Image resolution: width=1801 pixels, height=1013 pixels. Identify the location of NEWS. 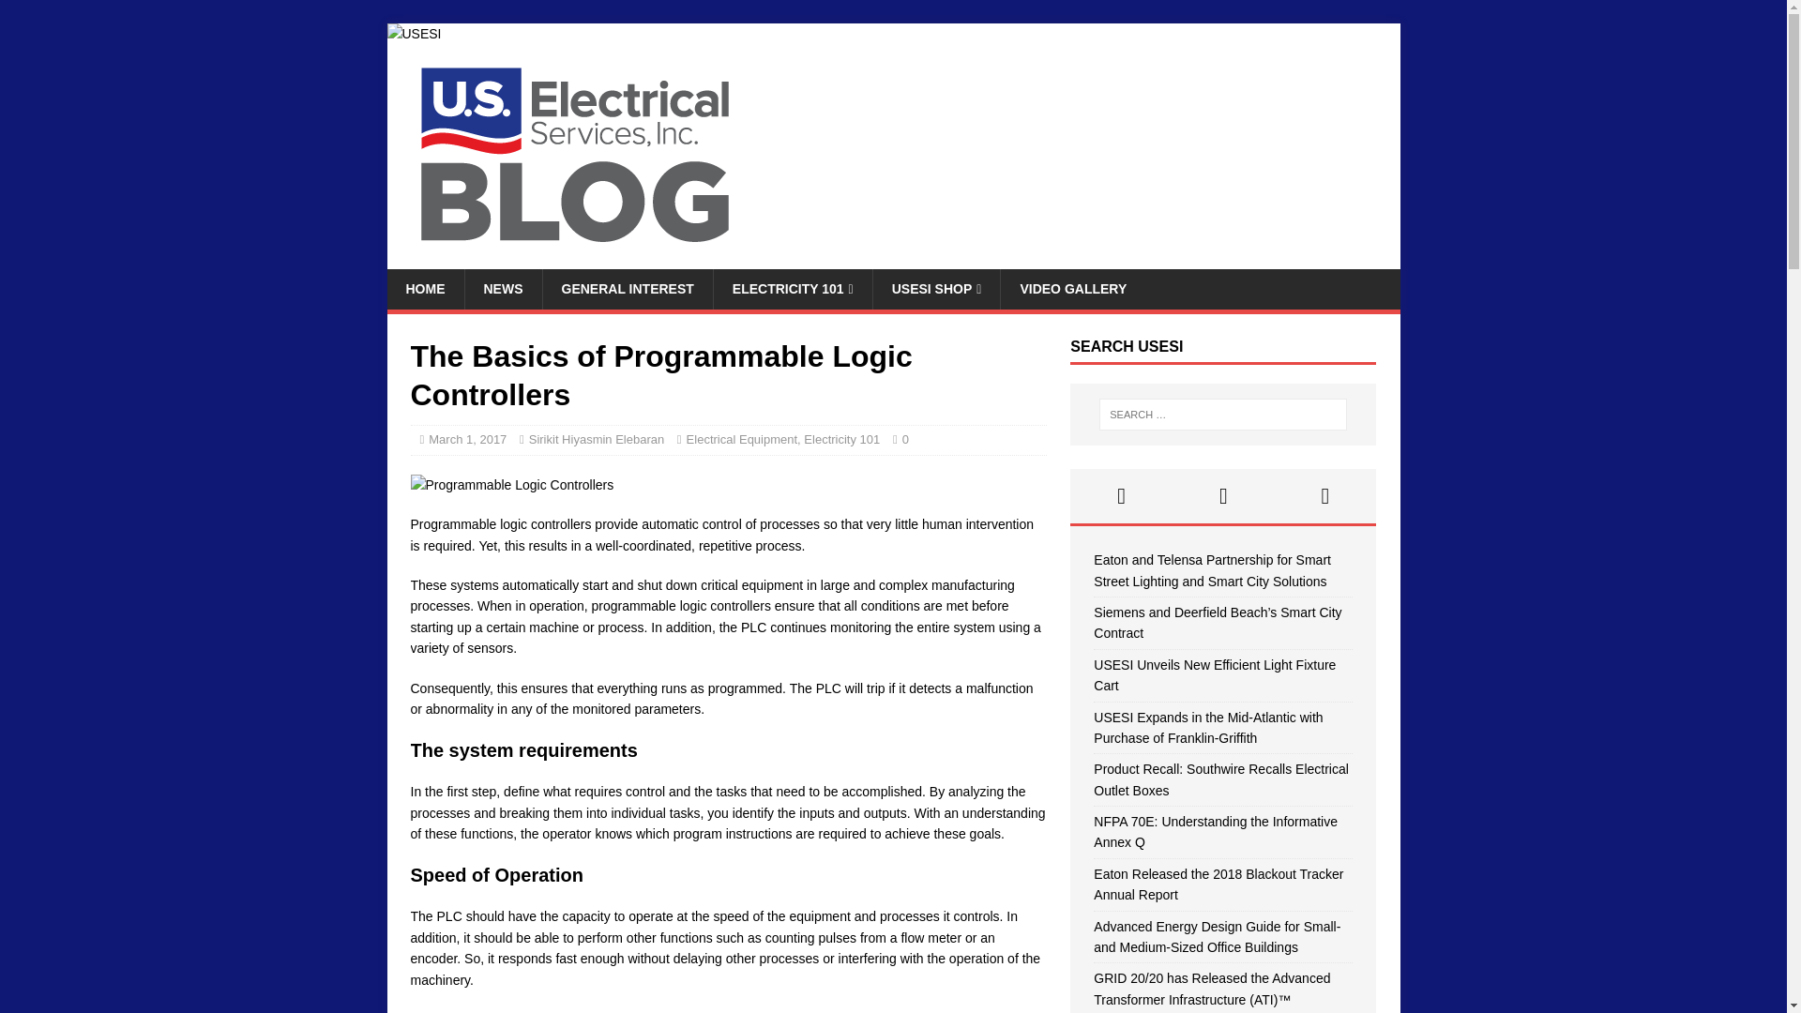
(502, 289).